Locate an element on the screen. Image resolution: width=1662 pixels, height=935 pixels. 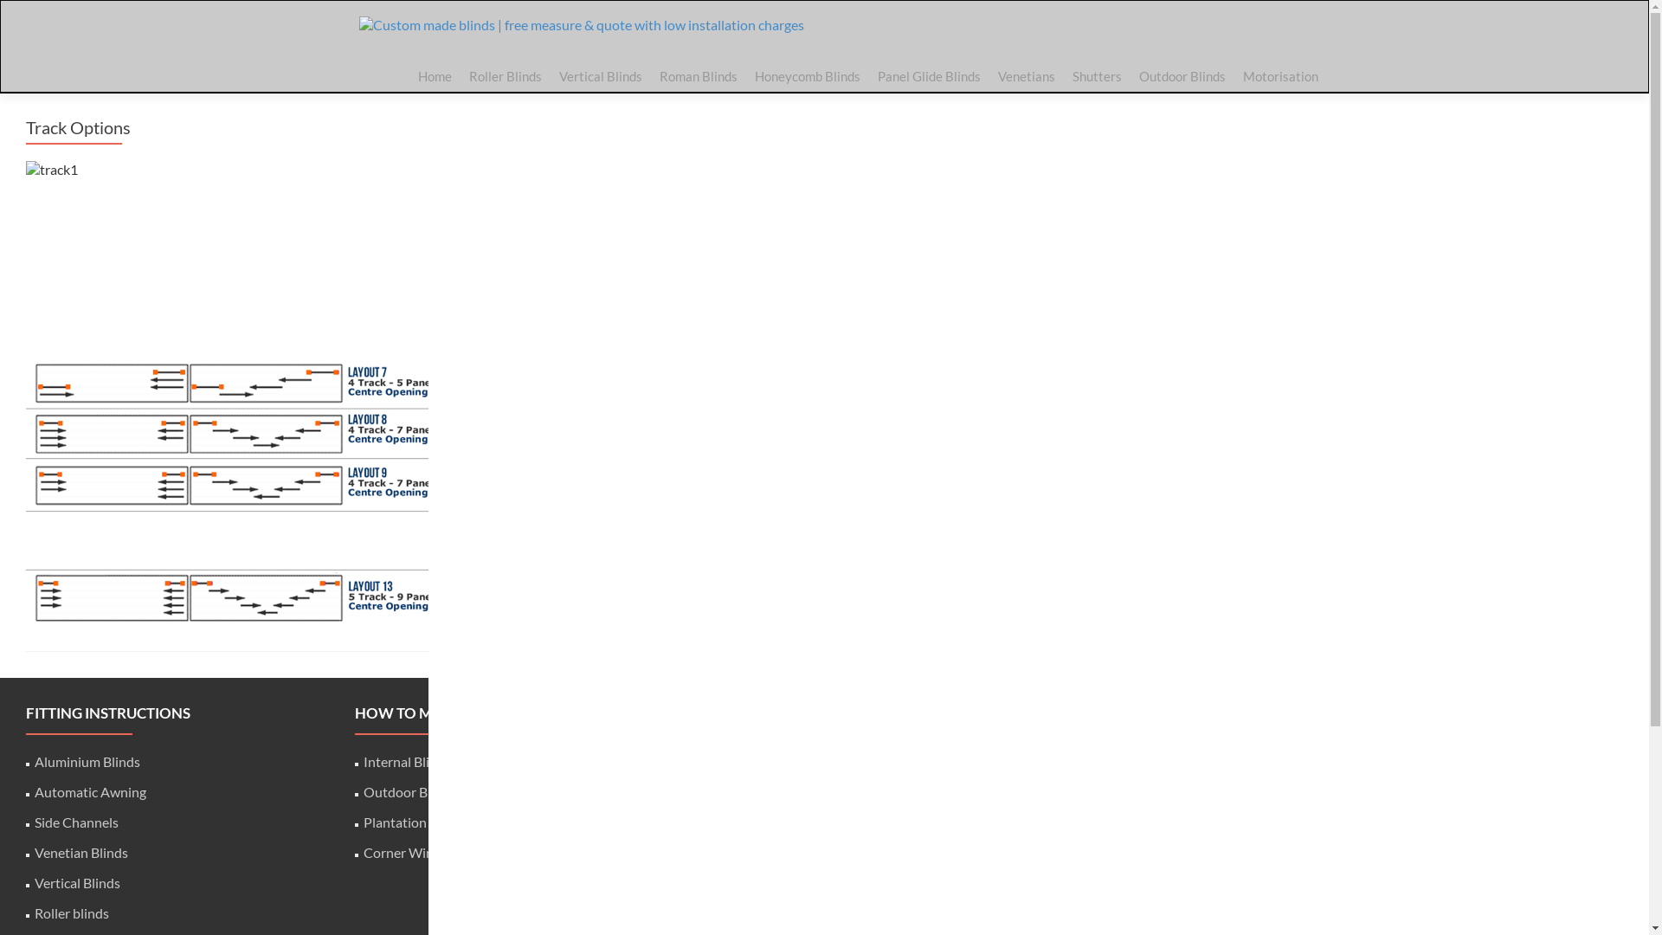
Corner Windows is located at coordinates (415, 852).